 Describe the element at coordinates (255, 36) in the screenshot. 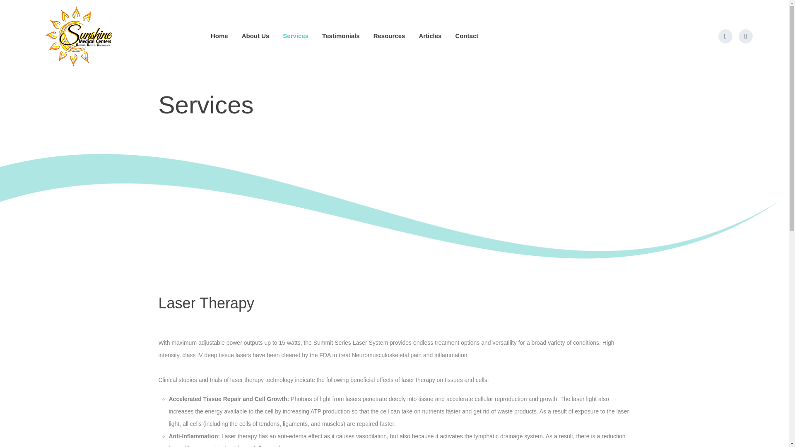

I see `About Us` at that location.